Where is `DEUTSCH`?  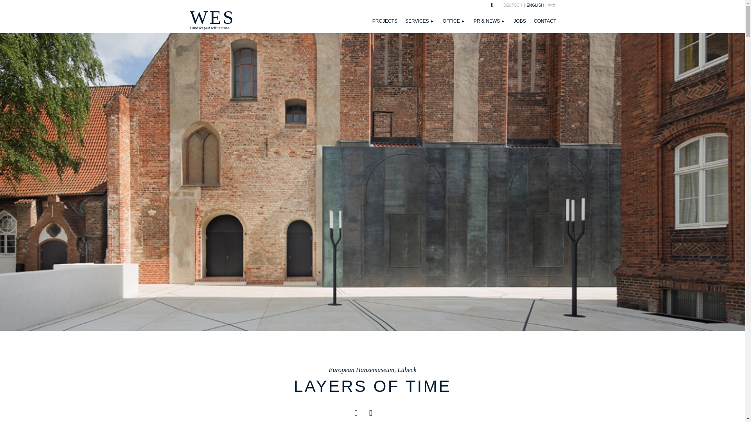
DEUTSCH is located at coordinates (389, 21).